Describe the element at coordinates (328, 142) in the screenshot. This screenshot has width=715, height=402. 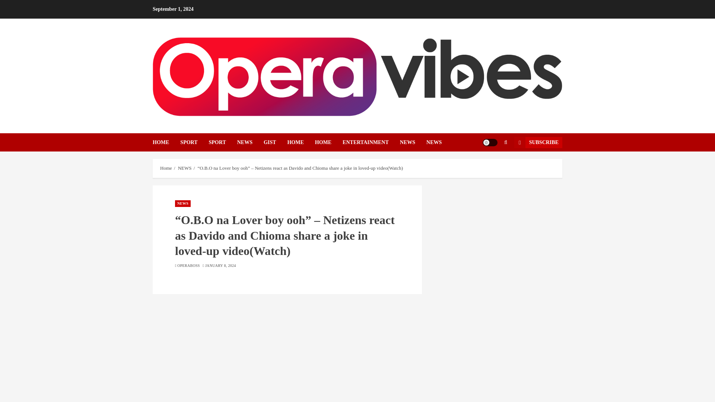
I see `HOME` at that location.